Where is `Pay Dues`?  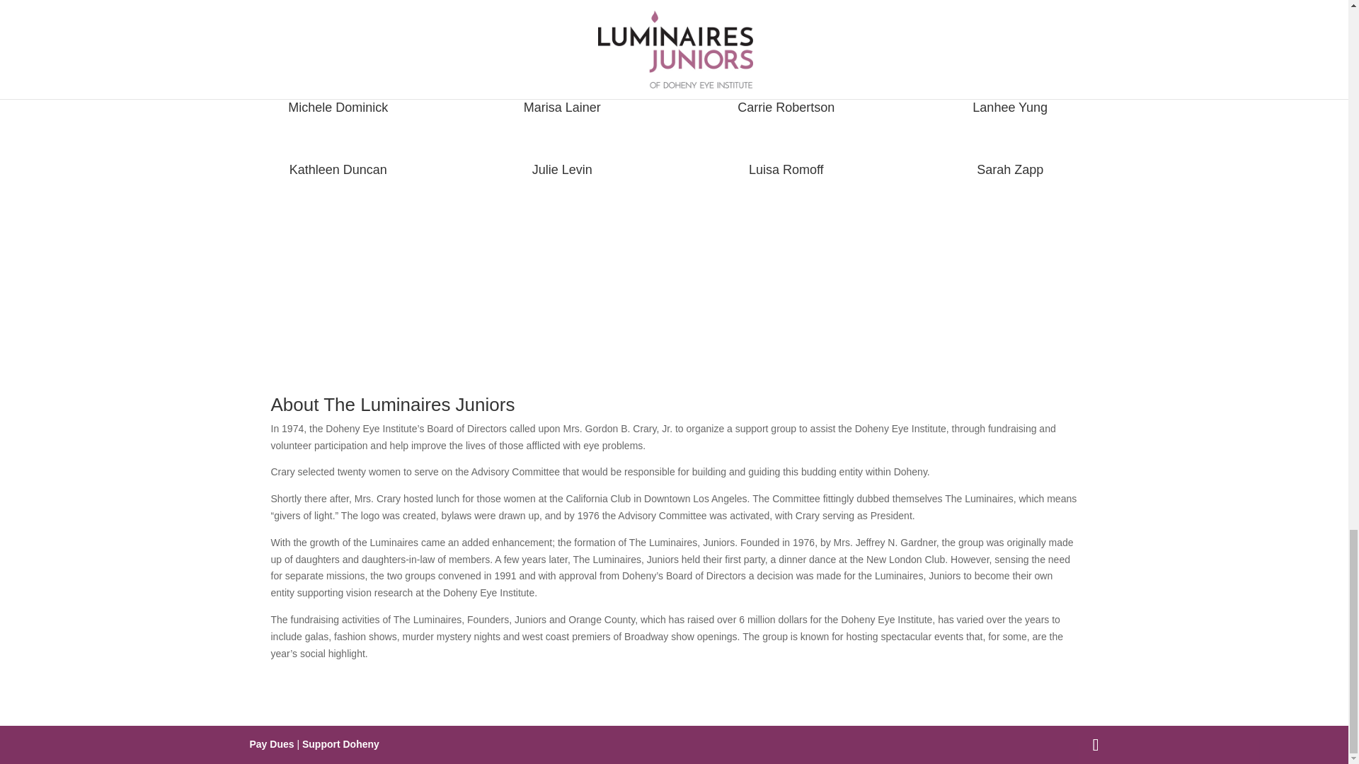 Pay Dues is located at coordinates (270, 744).